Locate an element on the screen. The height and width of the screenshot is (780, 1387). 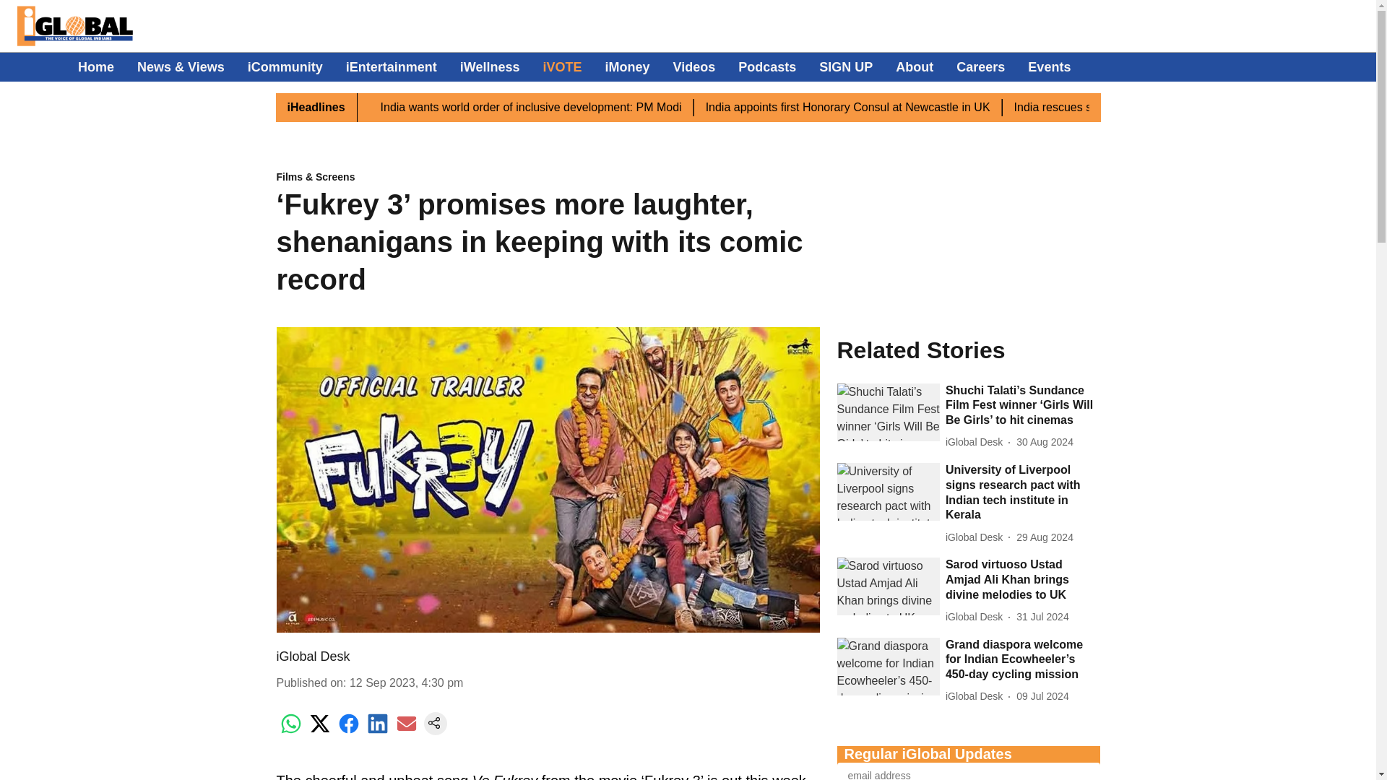
2023-09-12 08:30 is located at coordinates (406, 682).